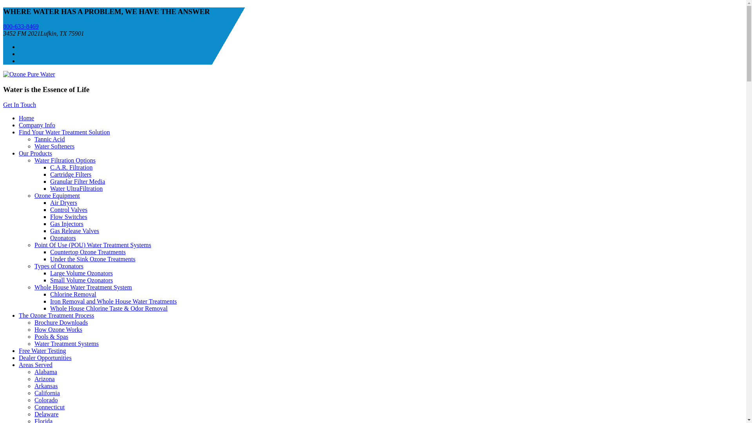  Describe the element at coordinates (63, 238) in the screenshot. I see `Ozonators` at that location.